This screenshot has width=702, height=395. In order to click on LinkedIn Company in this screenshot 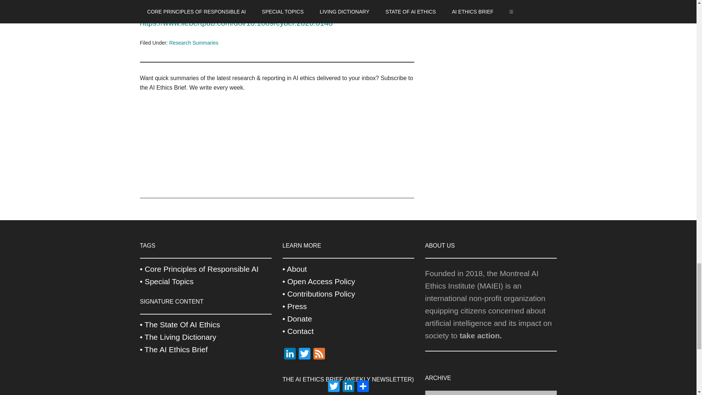, I will do `click(290, 354)`.